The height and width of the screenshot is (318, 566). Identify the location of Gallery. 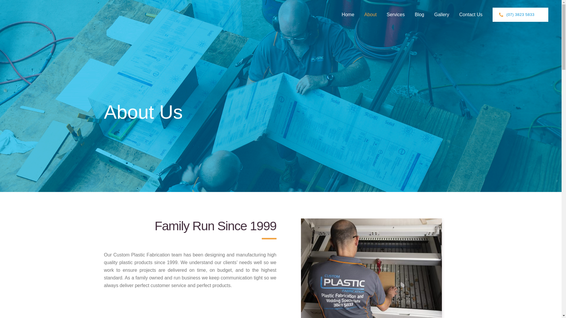
(442, 15).